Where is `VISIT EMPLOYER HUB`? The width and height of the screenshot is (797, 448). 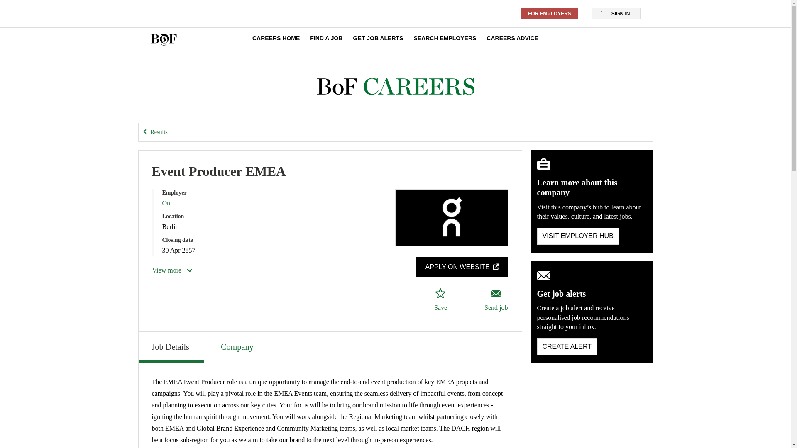 VISIT EMPLOYER HUB is located at coordinates (578, 236).